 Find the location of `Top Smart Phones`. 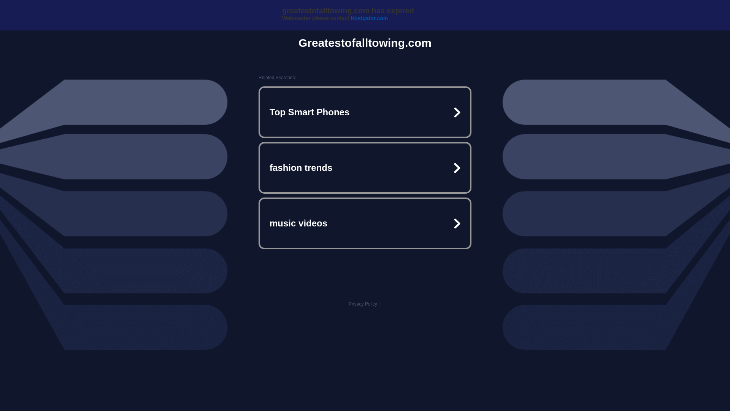

Top Smart Phones is located at coordinates (365, 112).